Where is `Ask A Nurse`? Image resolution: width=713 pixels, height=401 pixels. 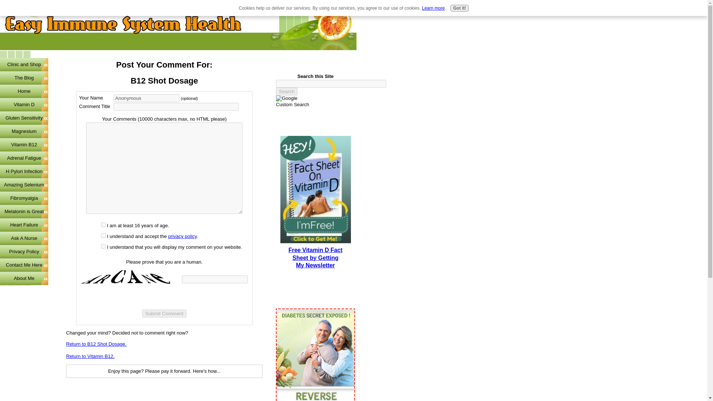
Ask A Nurse is located at coordinates (24, 238).